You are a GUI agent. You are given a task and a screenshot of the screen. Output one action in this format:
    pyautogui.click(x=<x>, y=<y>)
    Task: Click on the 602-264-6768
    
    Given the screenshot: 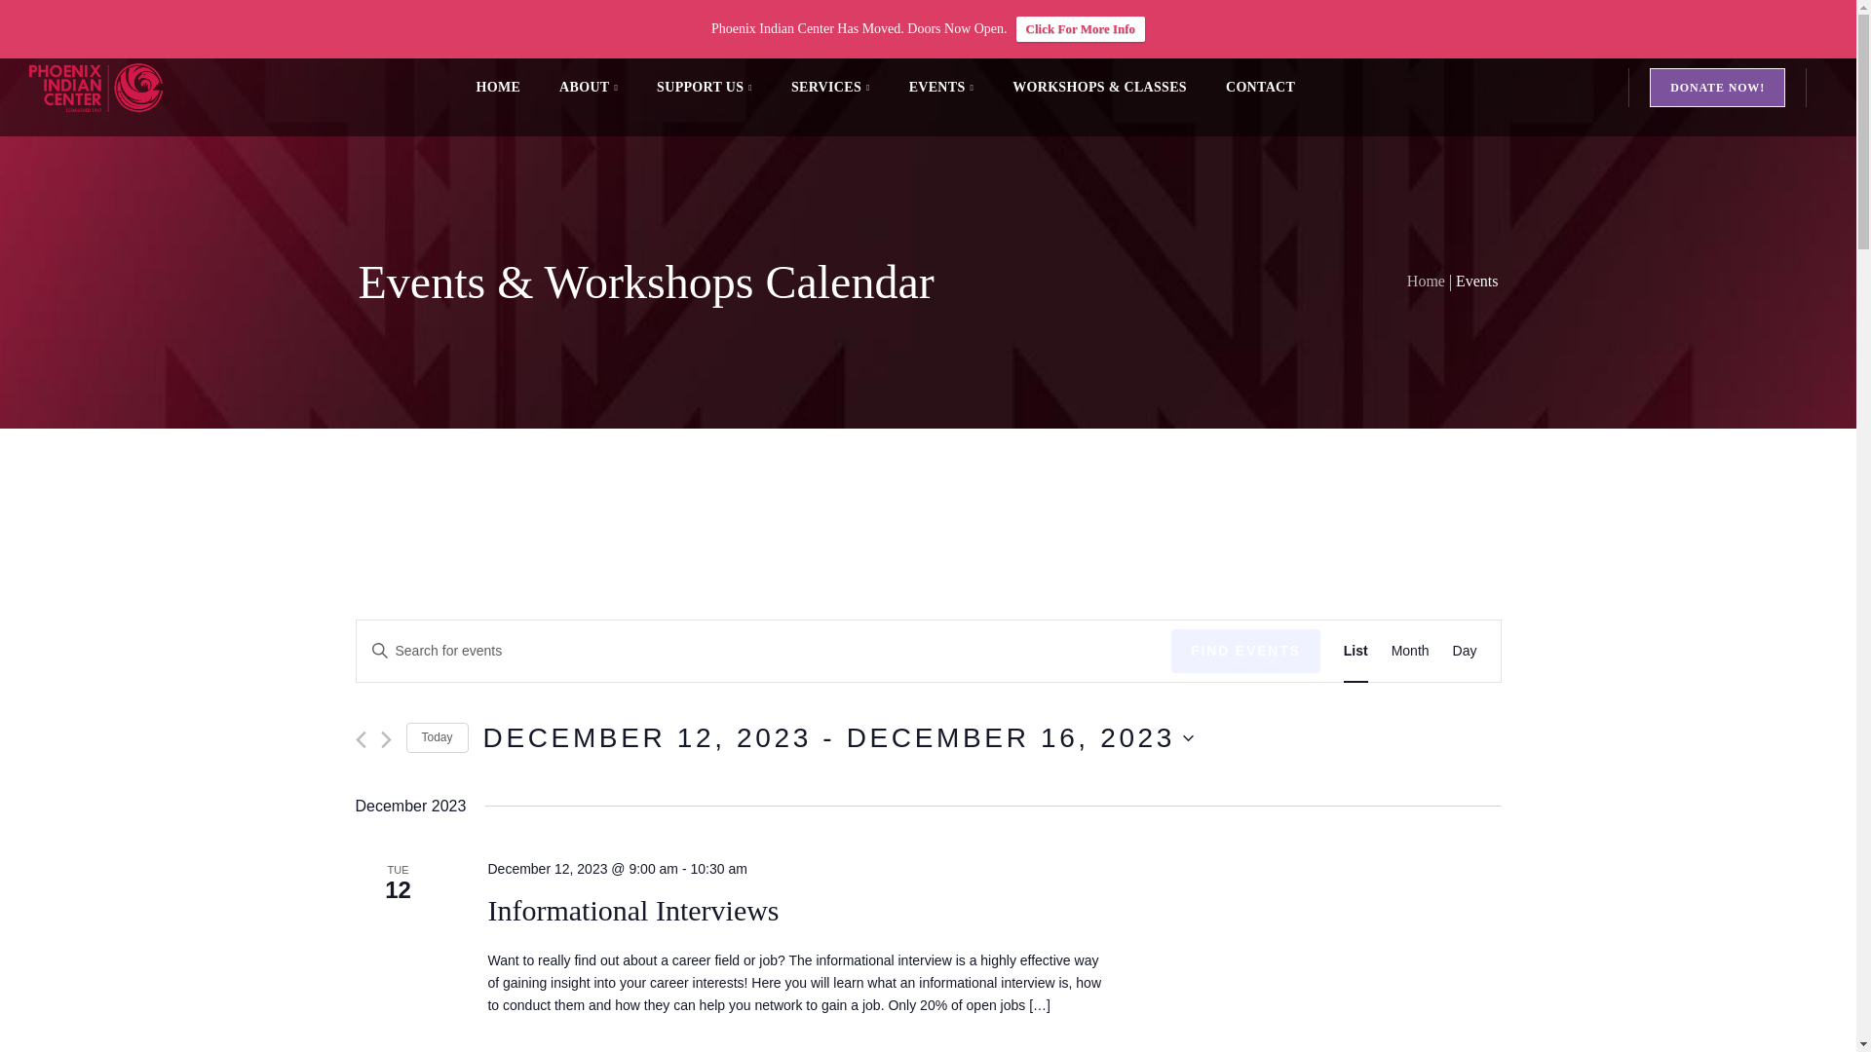 What is the action you would take?
    pyautogui.click(x=74, y=21)
    